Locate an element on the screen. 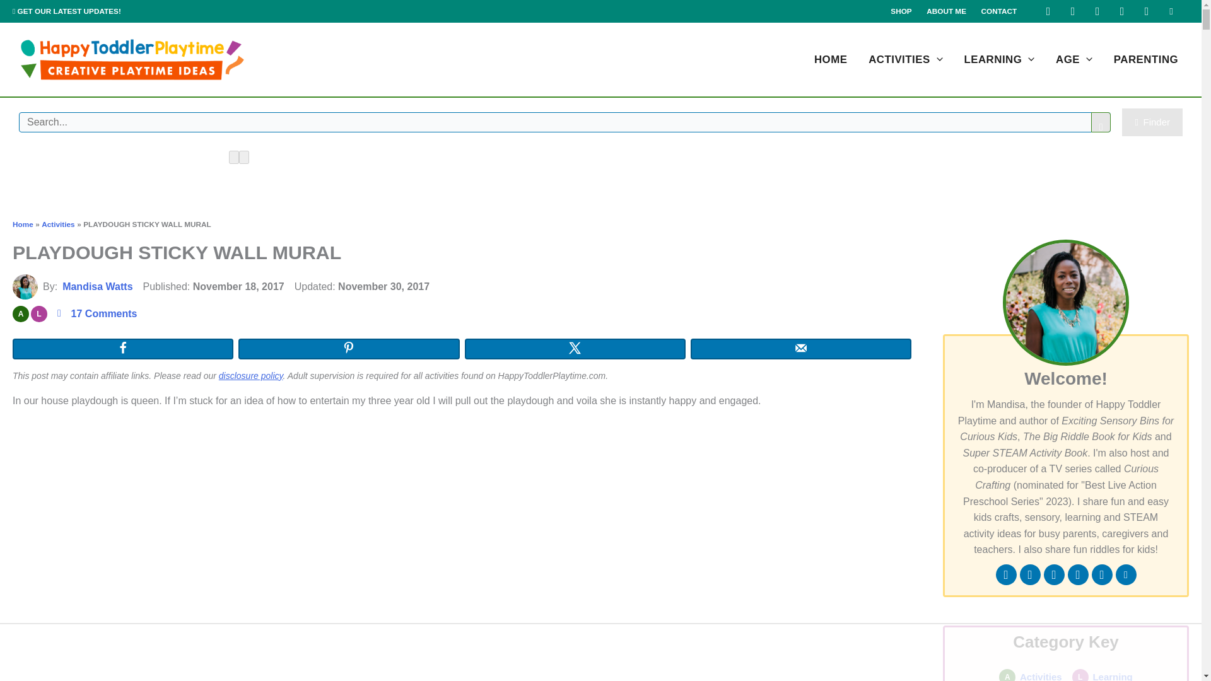 The image size is (1211, 681). Pinterest is located at coordinates (1097, 11).